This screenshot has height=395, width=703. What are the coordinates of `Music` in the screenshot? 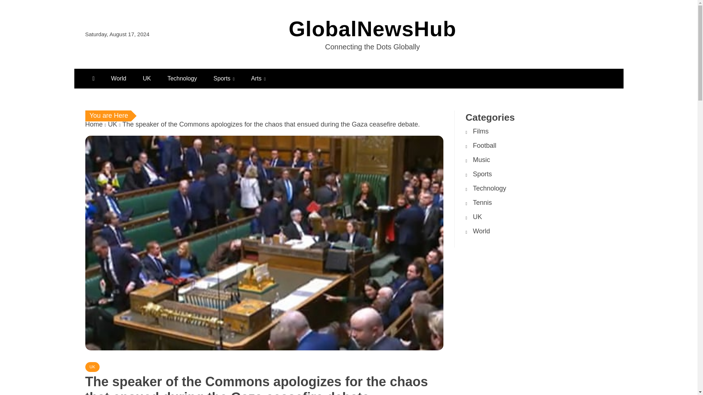 It's located at (481, 159).